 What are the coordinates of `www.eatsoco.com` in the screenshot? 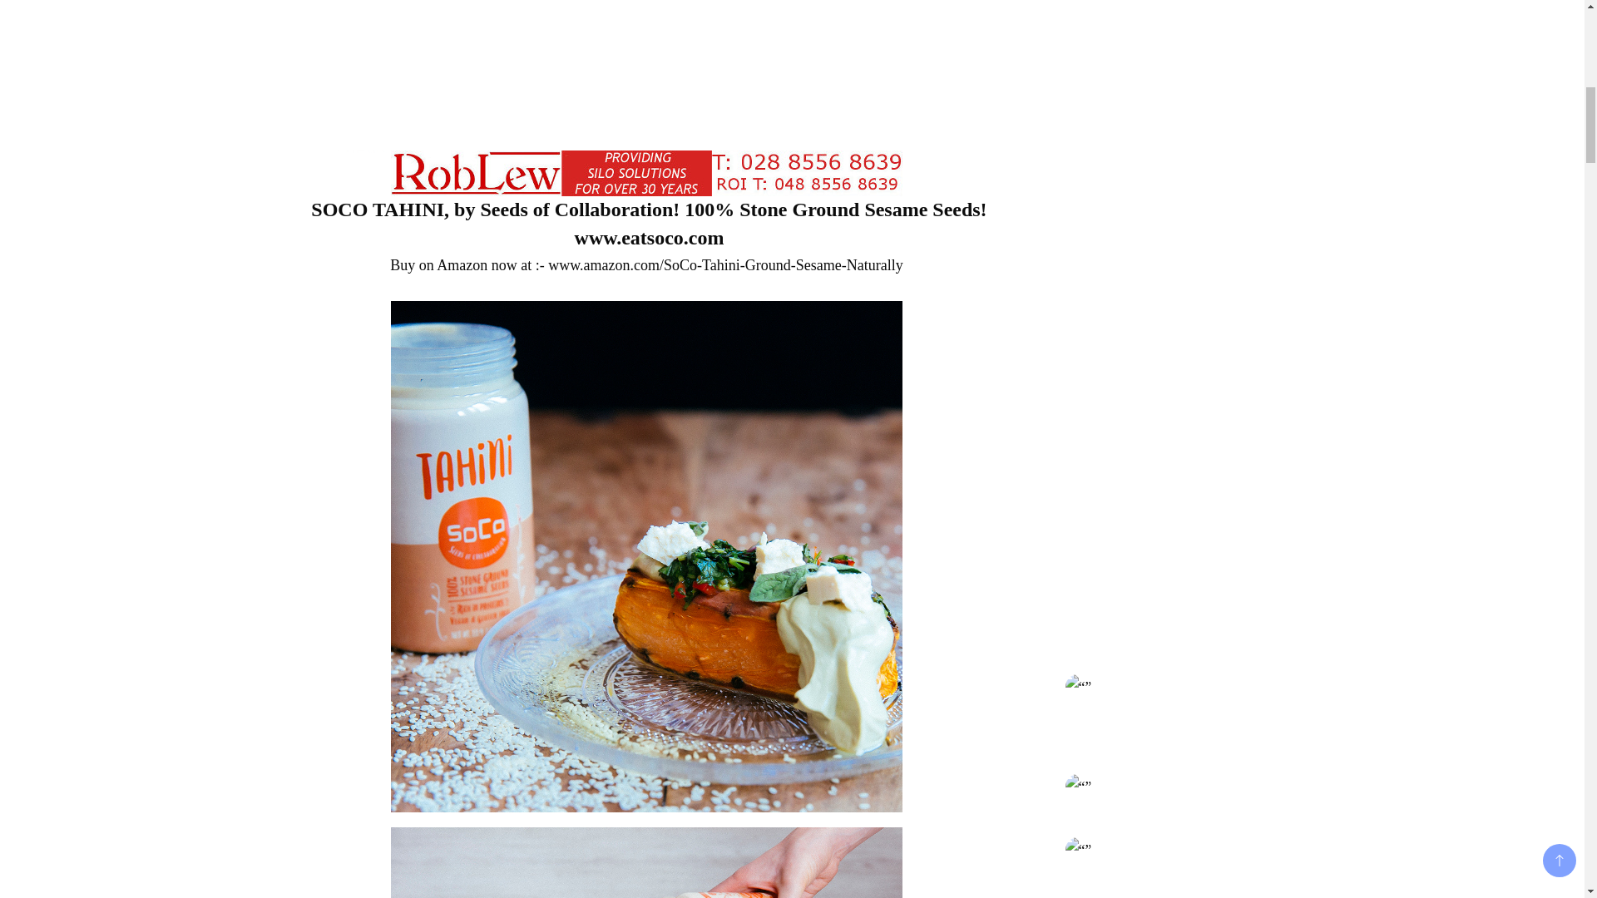 It's located at (650, 238).